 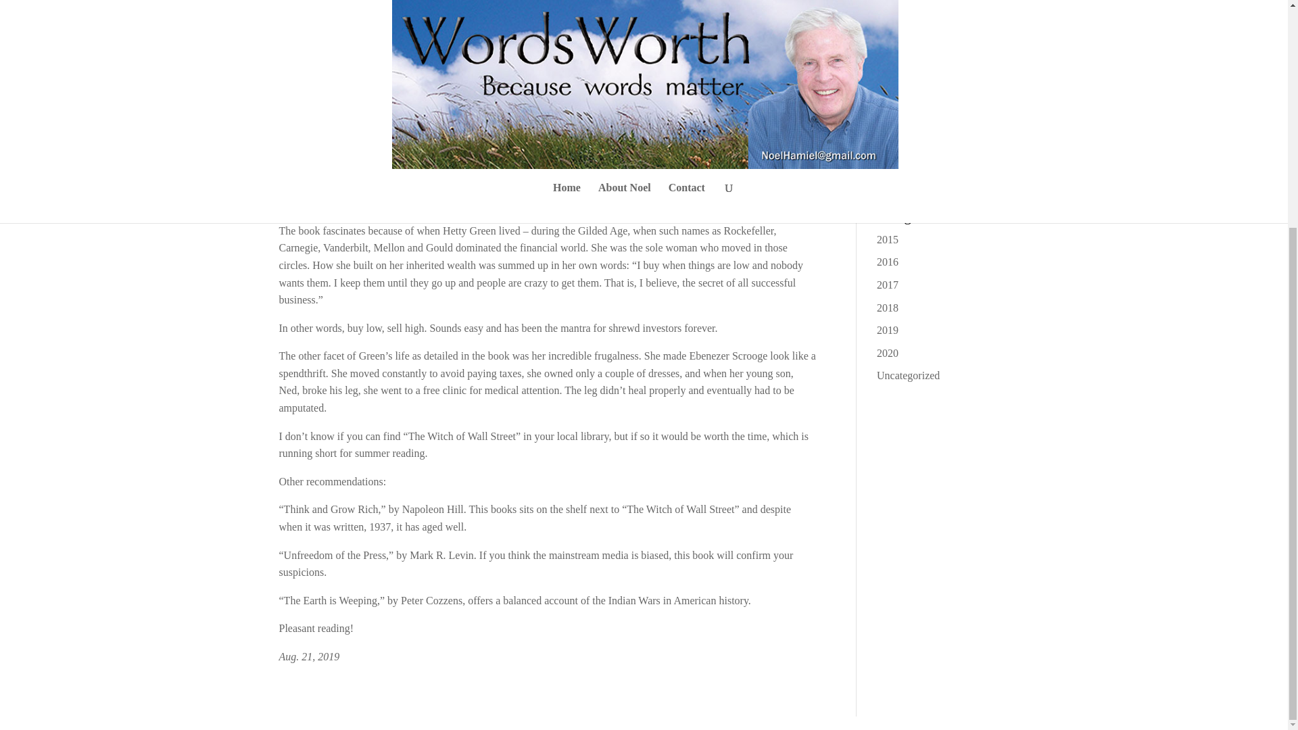 I want to click on 2018, so click(x=887, y=308).